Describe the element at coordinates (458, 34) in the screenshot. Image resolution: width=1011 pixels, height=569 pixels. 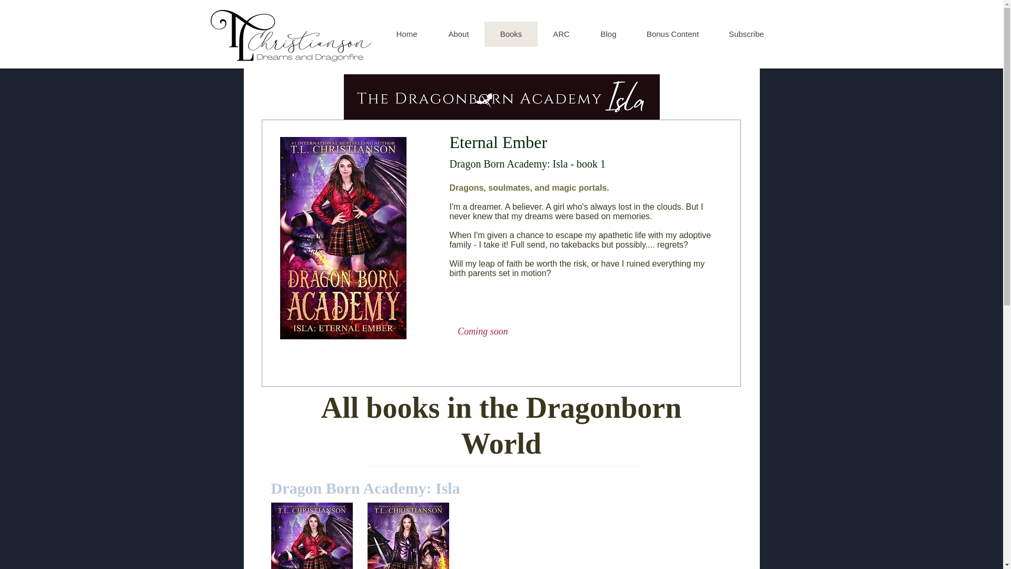
I see `About` at that location.